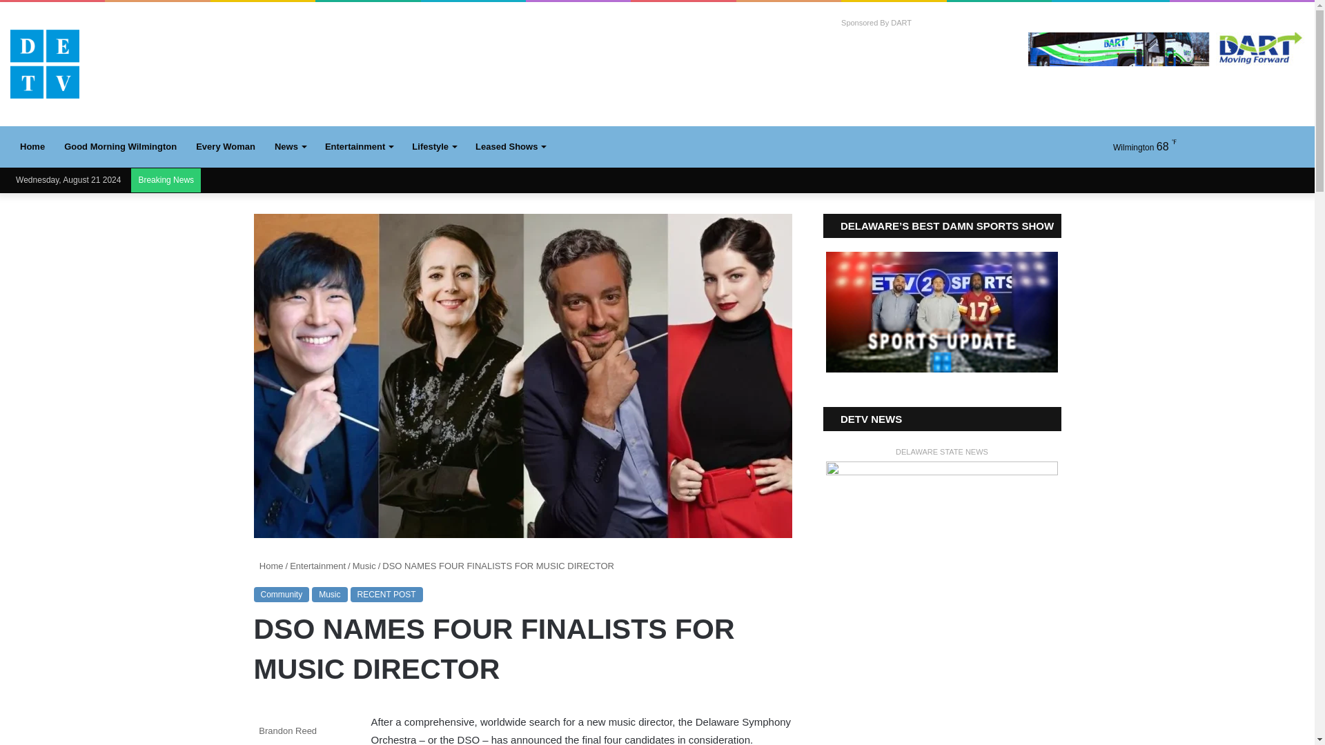 The image size is (1325, 745). What do you see at coordinates (226, 146) in the screenshot?
I see `Every Woman` at bounding box center [226, 146].